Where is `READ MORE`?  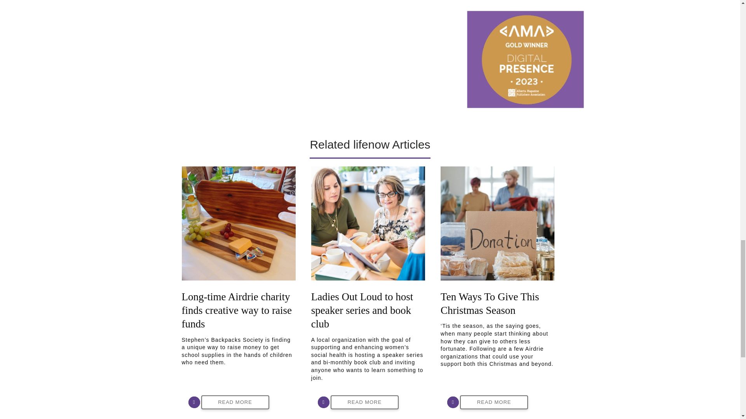
READ MORE is located at coordinates (494, 403).